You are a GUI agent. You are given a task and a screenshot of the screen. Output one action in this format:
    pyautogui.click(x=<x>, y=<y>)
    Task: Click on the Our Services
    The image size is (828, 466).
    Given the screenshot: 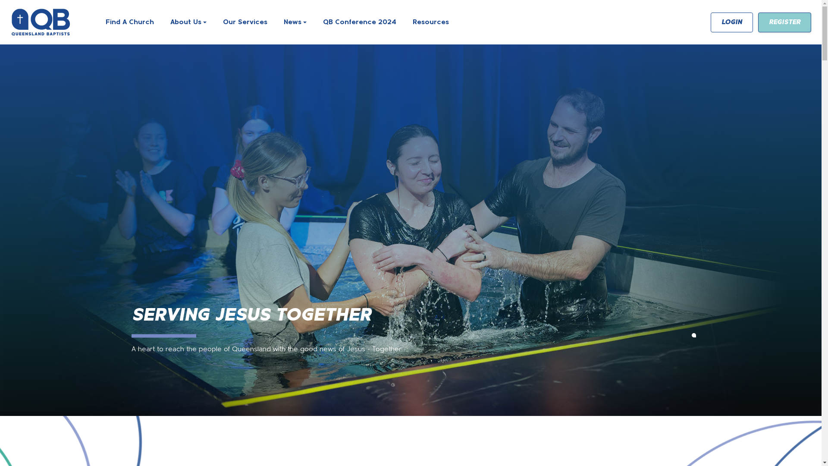 What is the action you would take?
    pyautogui.click(x=245, y=22)
    